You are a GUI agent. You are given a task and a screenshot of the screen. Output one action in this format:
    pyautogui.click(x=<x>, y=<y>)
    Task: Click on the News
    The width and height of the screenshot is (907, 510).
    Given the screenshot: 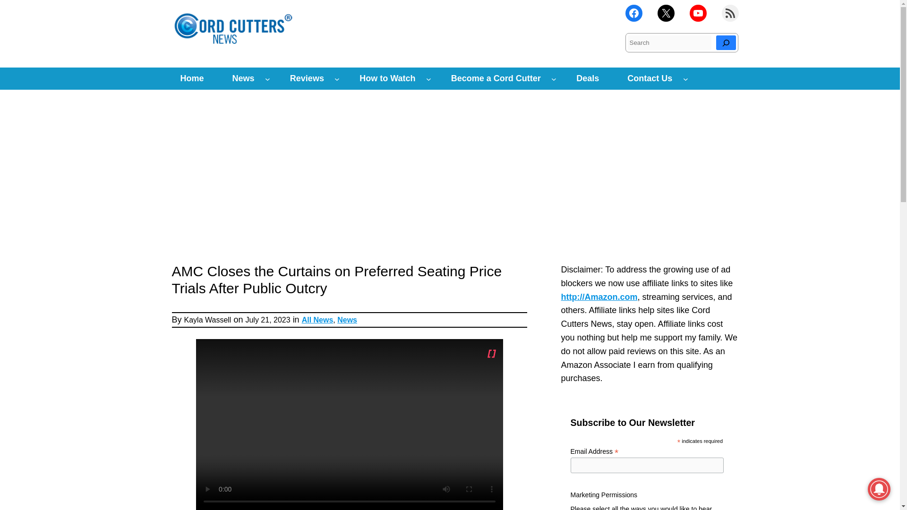 What is the action you would take?
    pyautogui.click(x=243, y=78)
    